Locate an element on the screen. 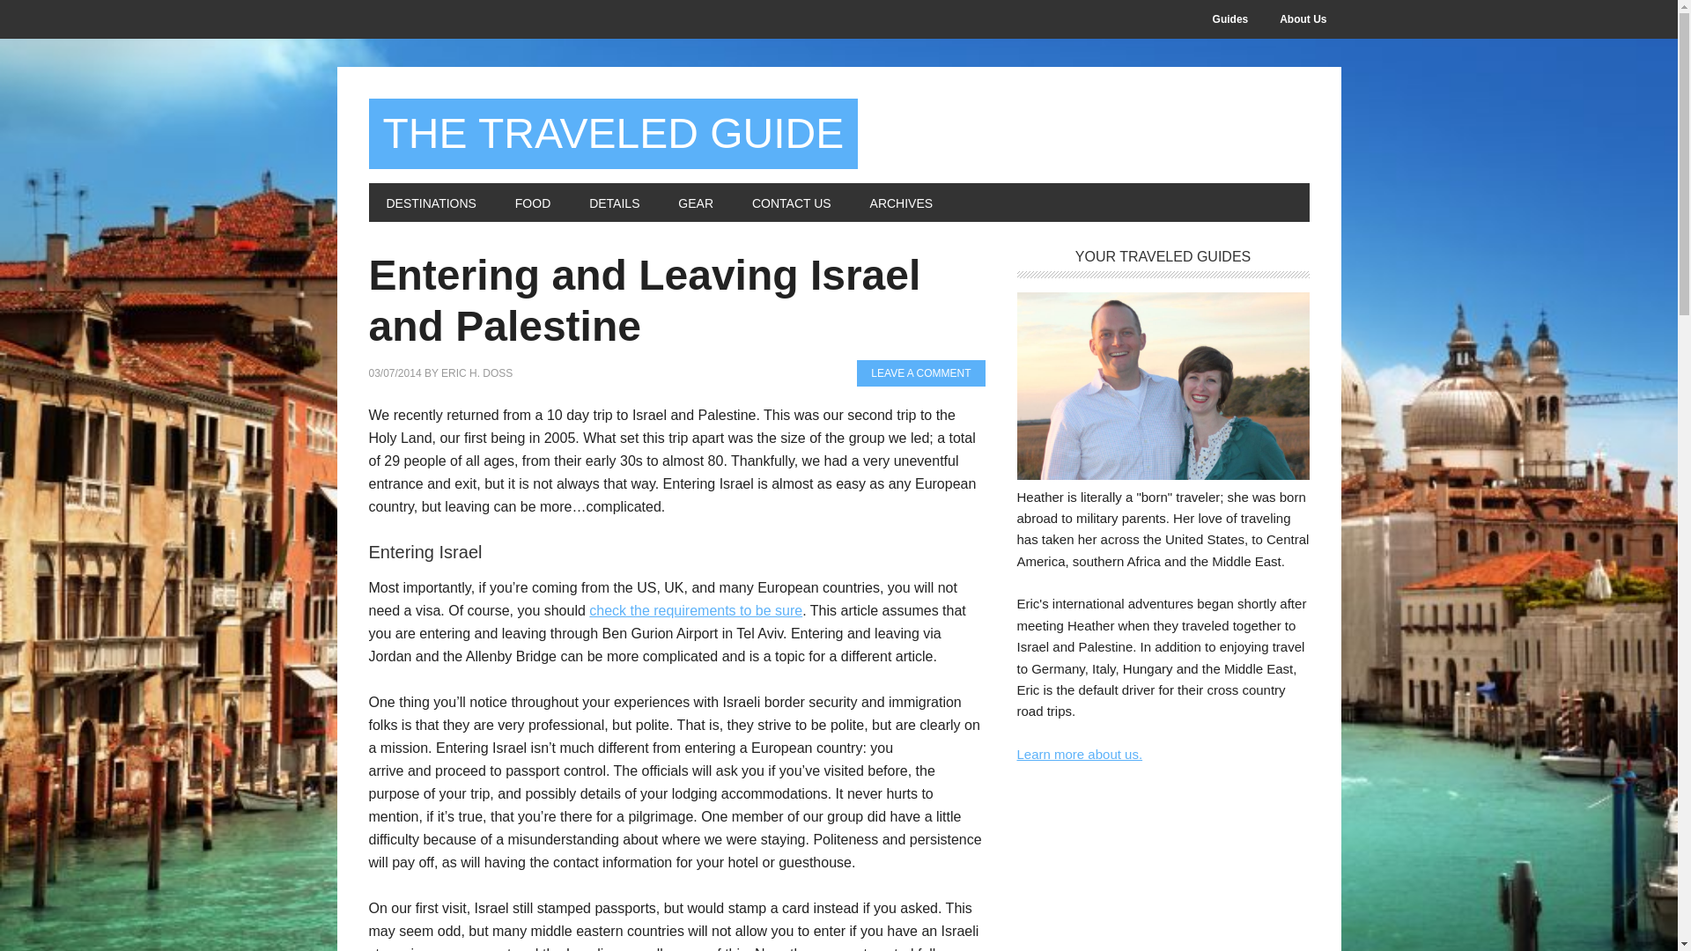  check the requirements to be sure is located at coordinates (695, 610).